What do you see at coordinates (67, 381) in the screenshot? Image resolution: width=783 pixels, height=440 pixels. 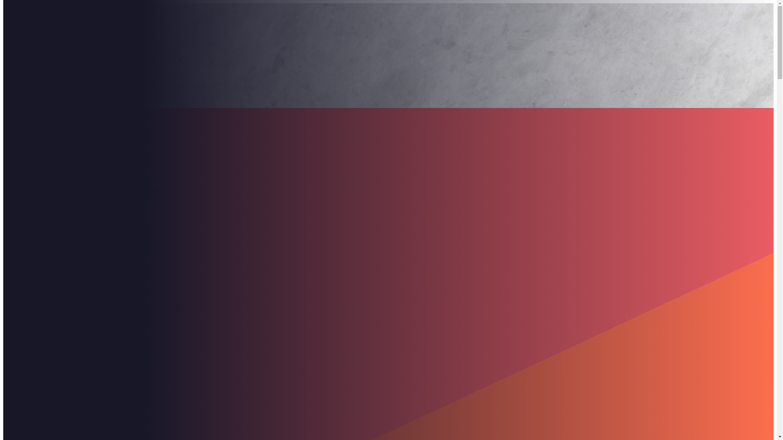 I see `BABY & CHILDREN` at bounding box center [67, 381].